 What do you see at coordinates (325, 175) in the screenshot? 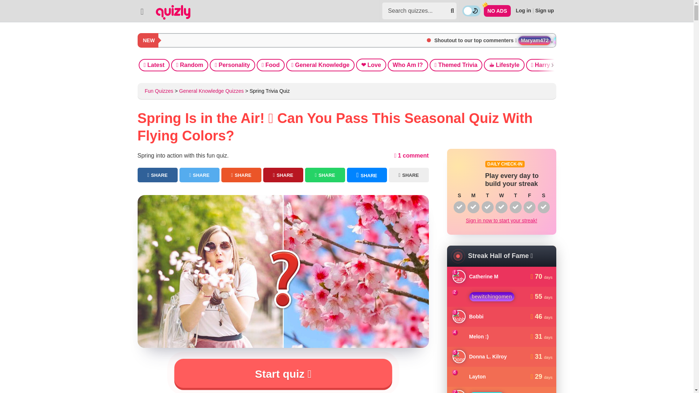
I see `Share this quiz on WhatsApp` at bounding box center [325, 175].